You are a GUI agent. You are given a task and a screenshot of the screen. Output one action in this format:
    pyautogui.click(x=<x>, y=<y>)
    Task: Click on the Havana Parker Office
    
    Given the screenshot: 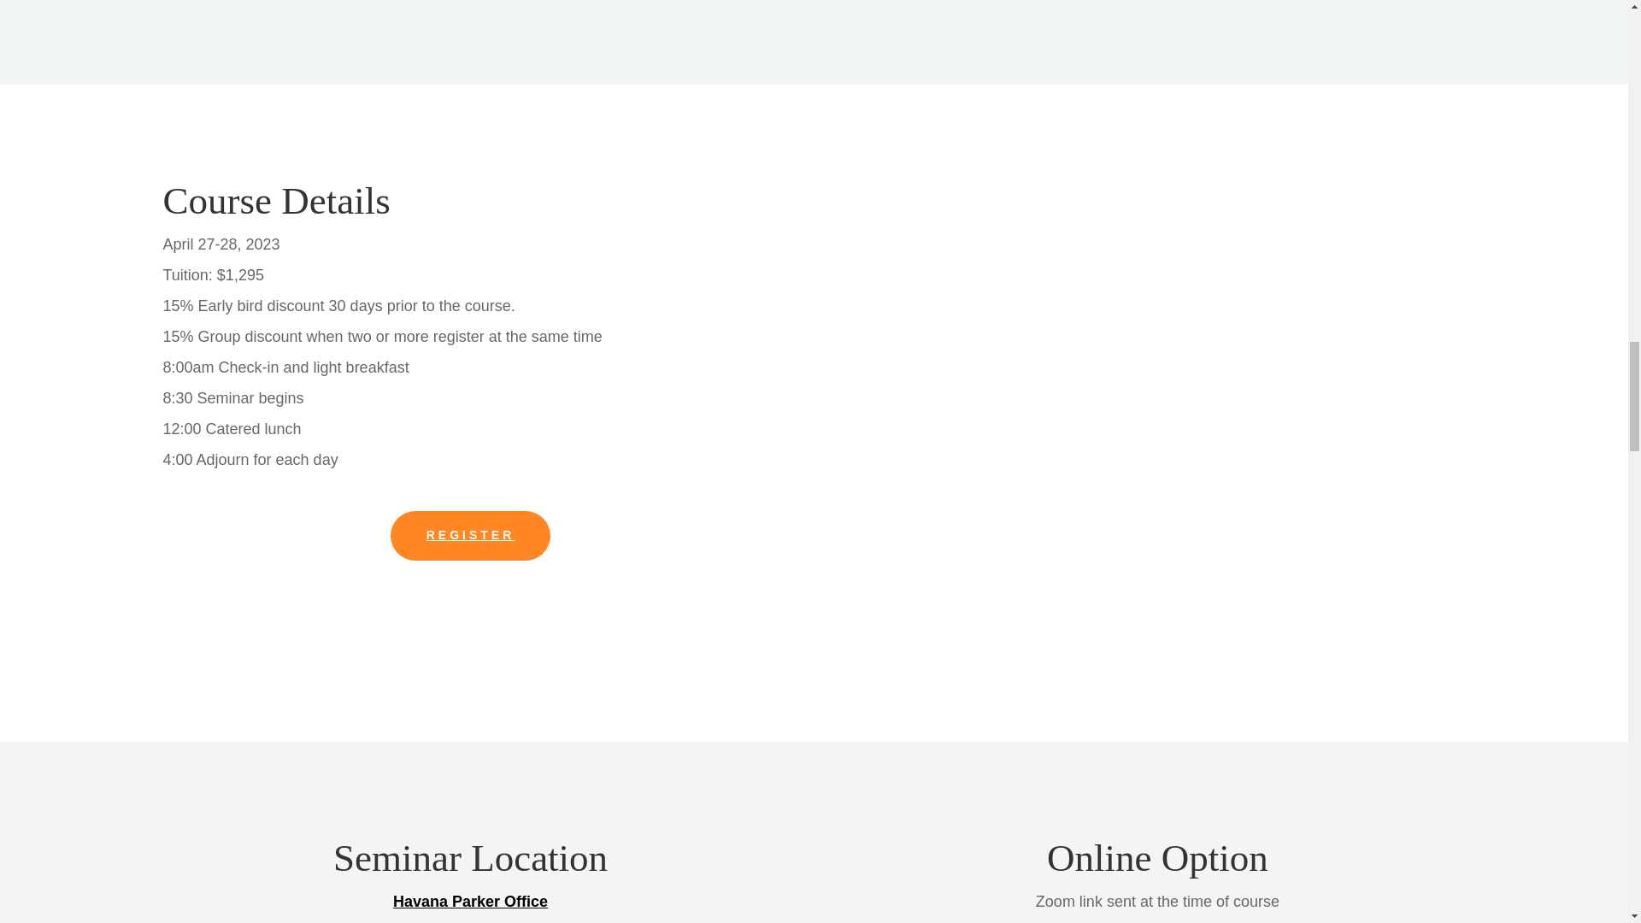 What is the action you would take?
    pyautogui.click(x=470, y=901)
    